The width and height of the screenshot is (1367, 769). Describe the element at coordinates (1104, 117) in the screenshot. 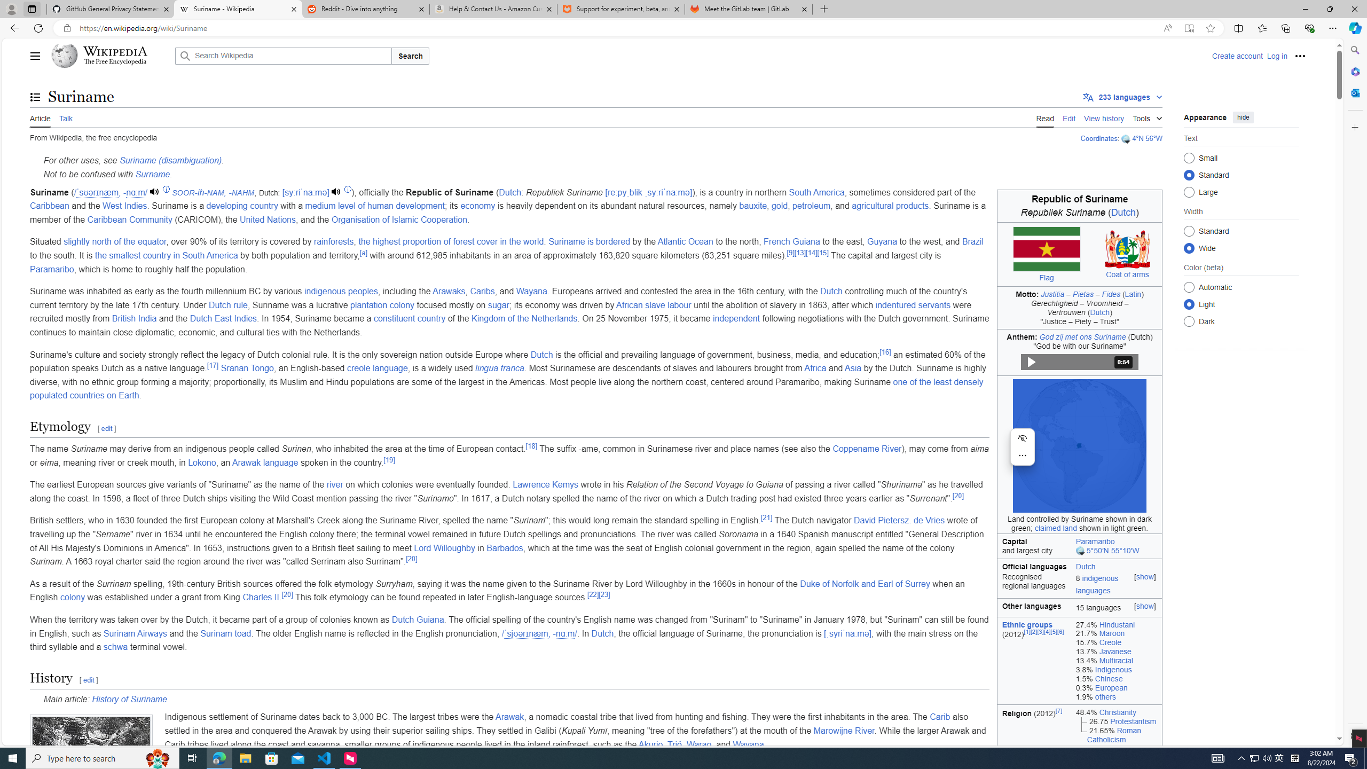

I see `View history` at that location.